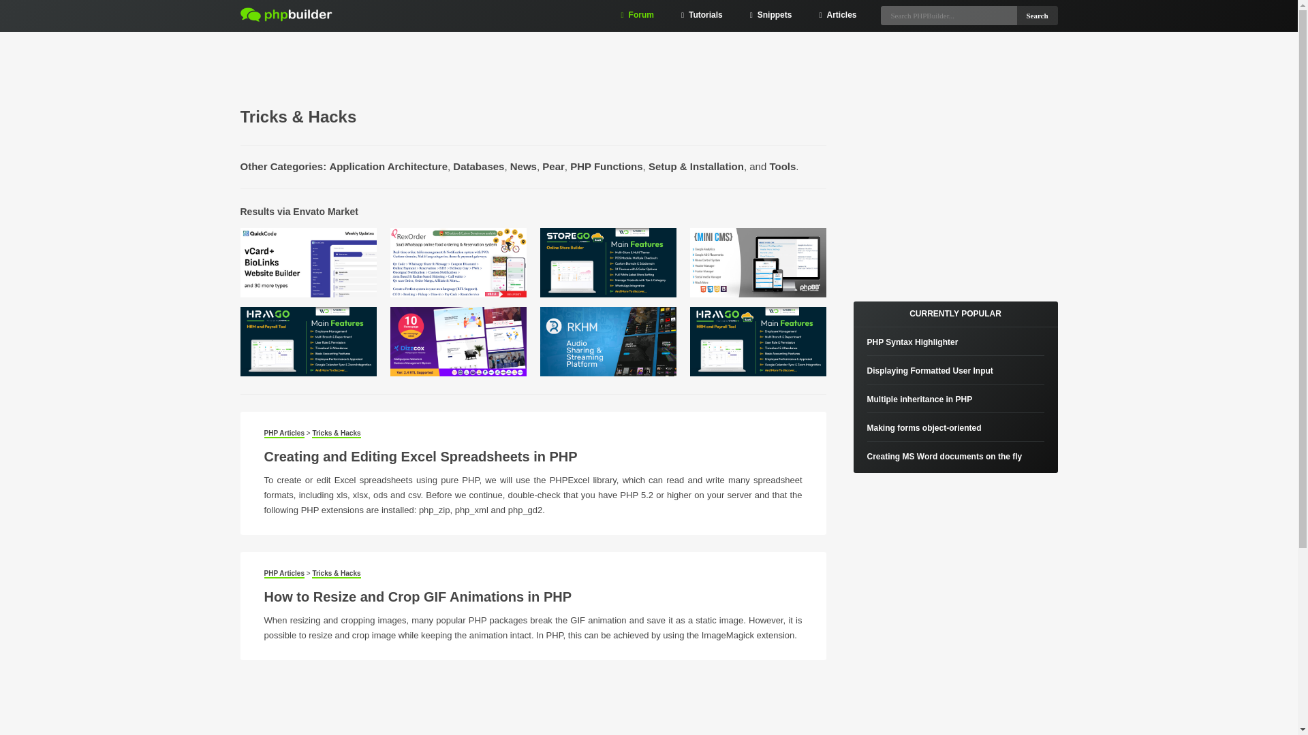  What do you see at coordinates (638, 16) in the screenshot?
I see `Forum` at bounding box center [638, 16].